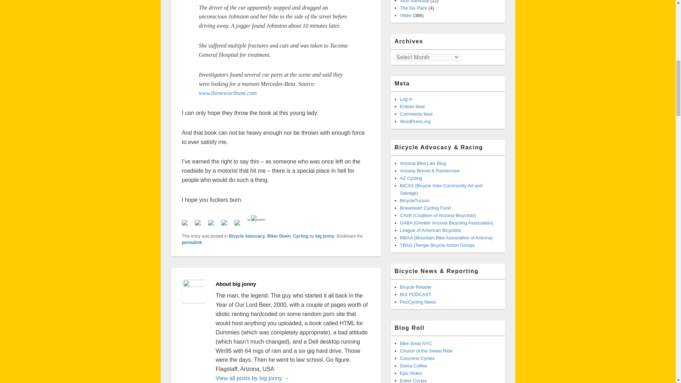  Describe the element at coordinates (279, 236) in the screenshot. I see `Biker Down` at that location.